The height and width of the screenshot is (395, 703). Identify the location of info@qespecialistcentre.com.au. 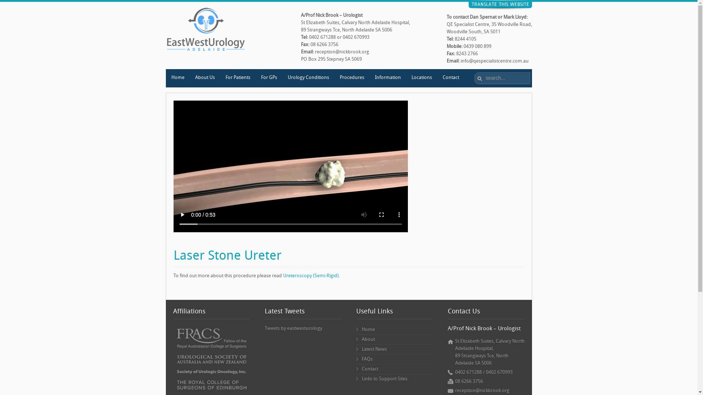
(495, 61).